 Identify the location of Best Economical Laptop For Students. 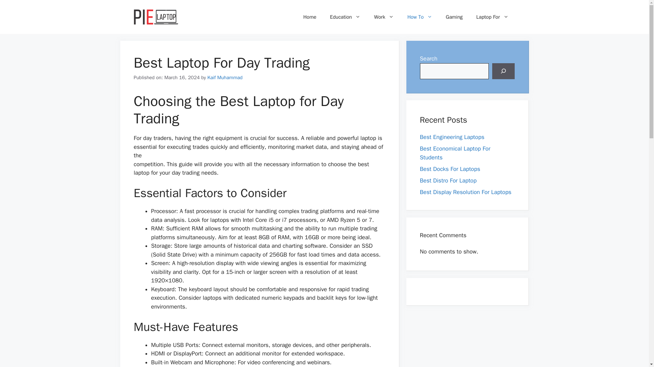
(455, 153).